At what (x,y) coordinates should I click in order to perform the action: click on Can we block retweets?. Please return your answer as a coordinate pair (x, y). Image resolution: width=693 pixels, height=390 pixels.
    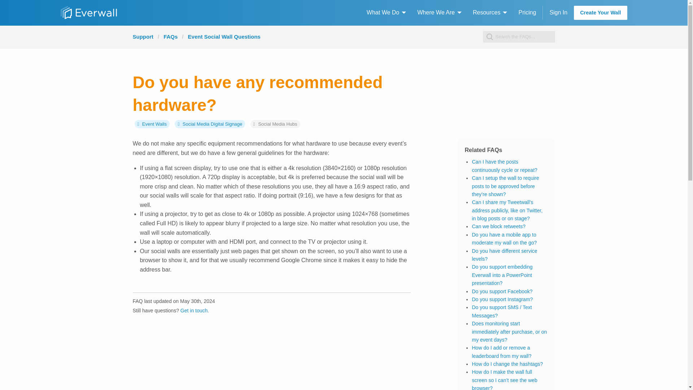
    Looking at the image, I should click on (498, 226).